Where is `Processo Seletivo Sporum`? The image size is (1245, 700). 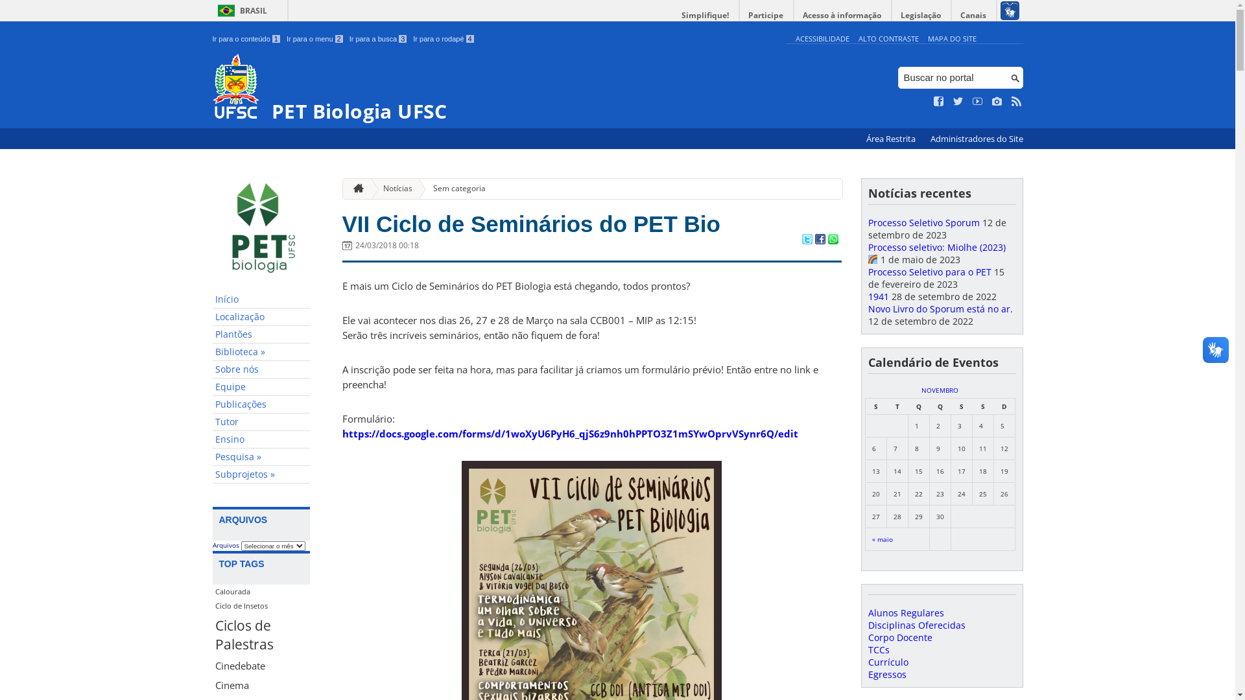
Processo Seletivo Sporum is located at coordinates (923, 223).